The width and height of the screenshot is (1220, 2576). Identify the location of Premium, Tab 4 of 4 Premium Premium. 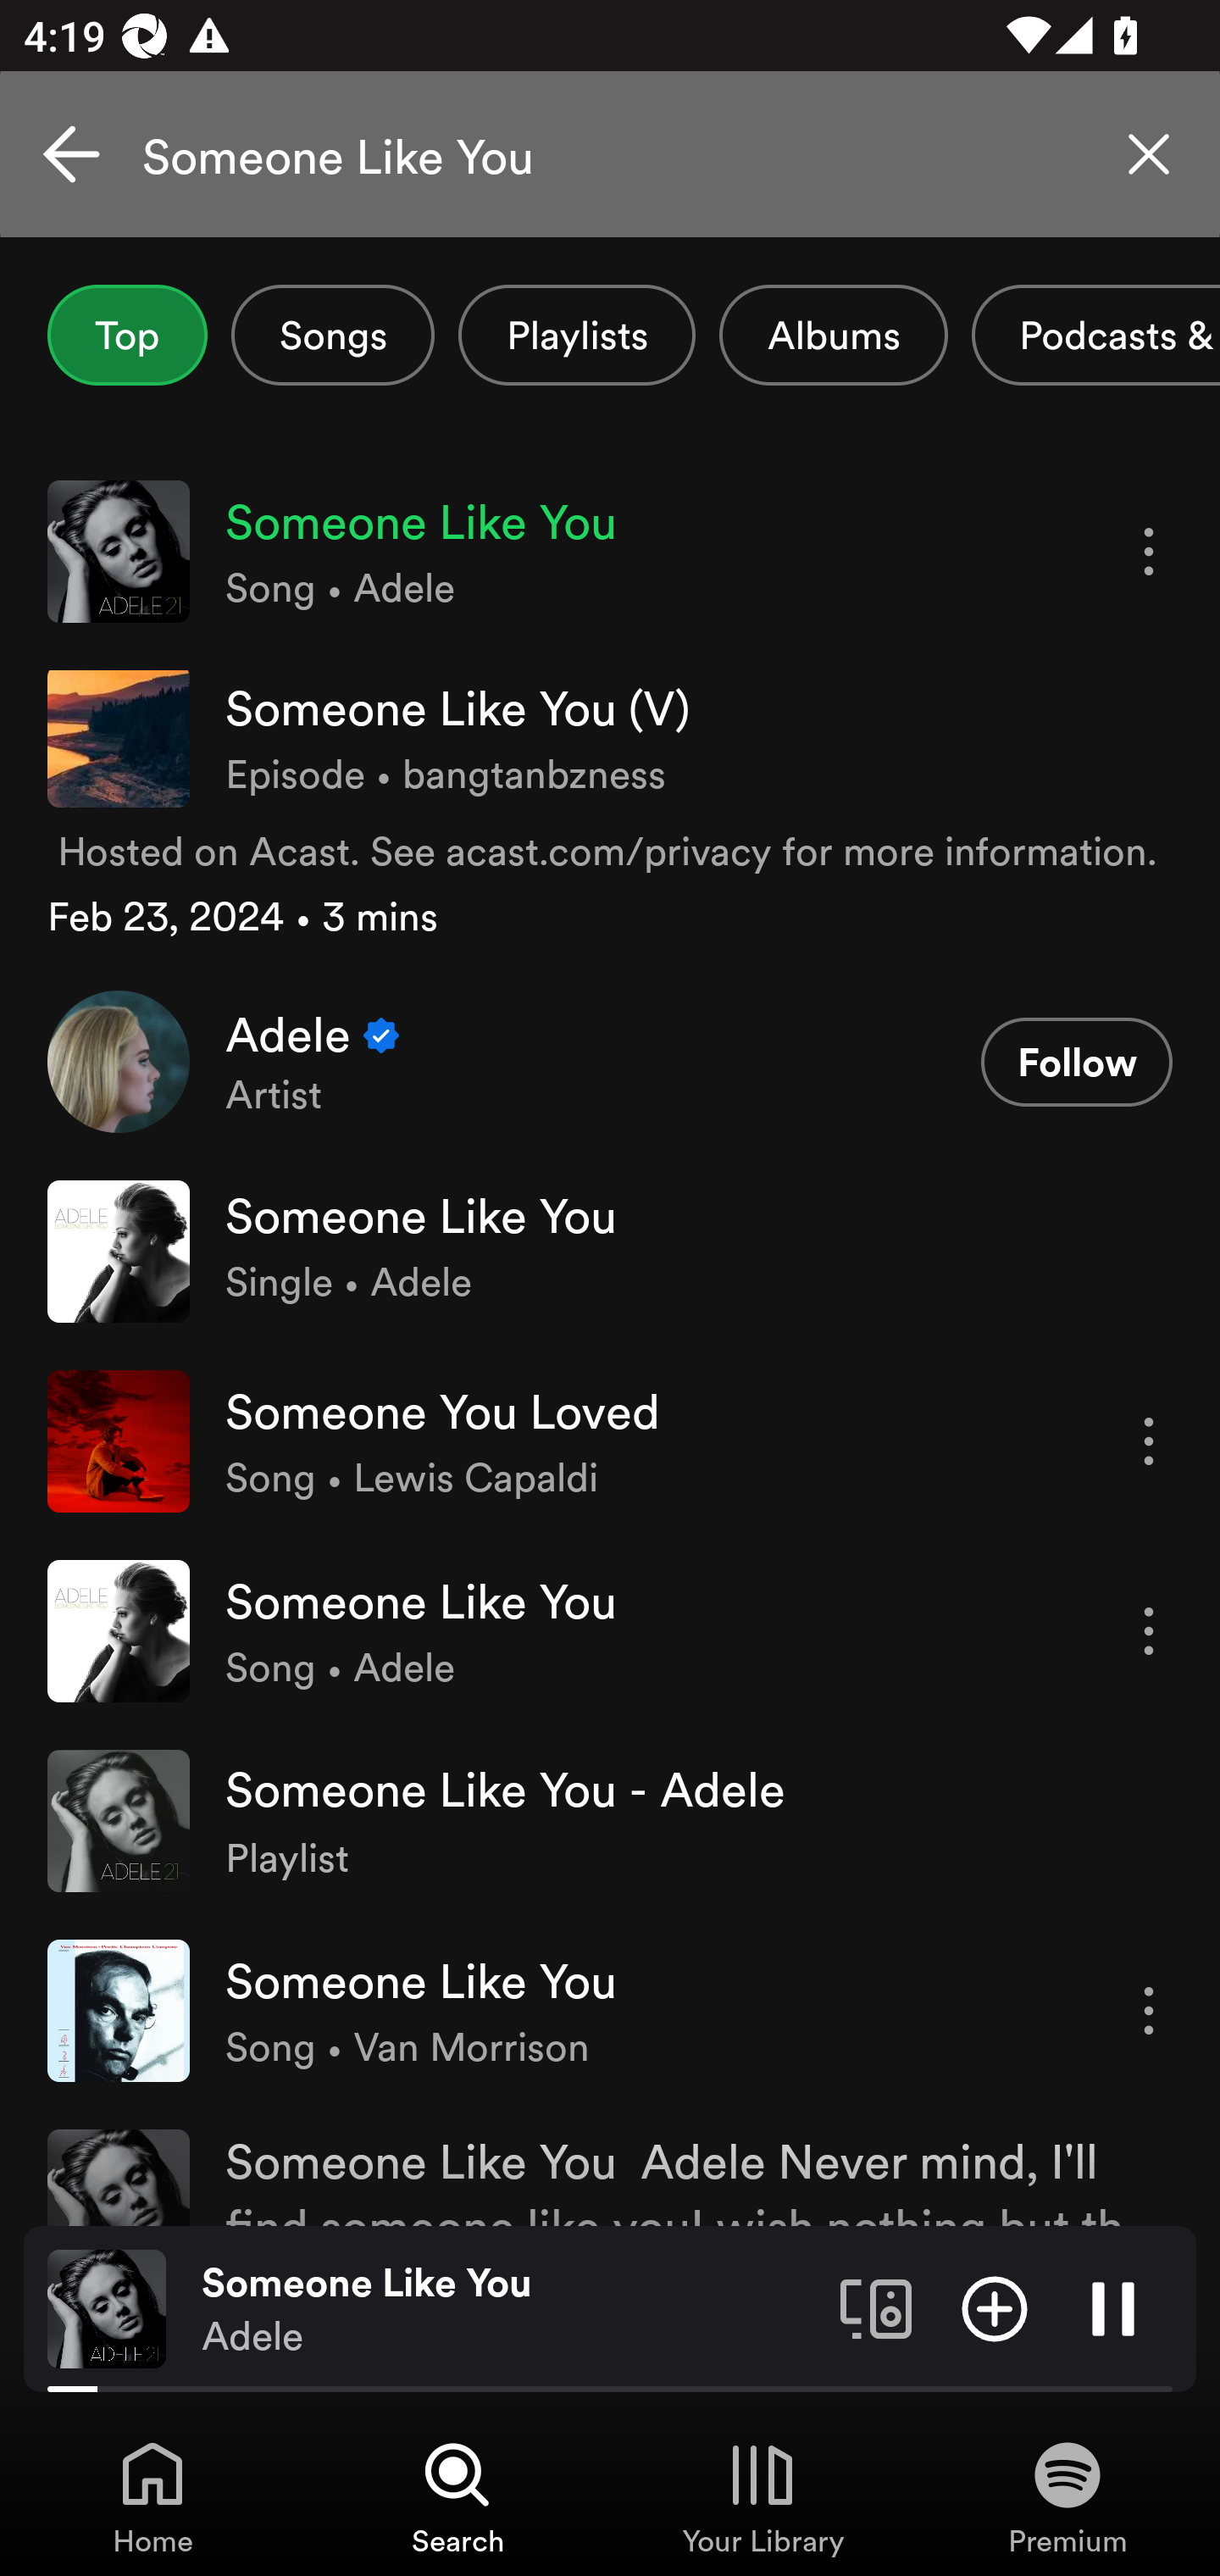
(1067, 2496).